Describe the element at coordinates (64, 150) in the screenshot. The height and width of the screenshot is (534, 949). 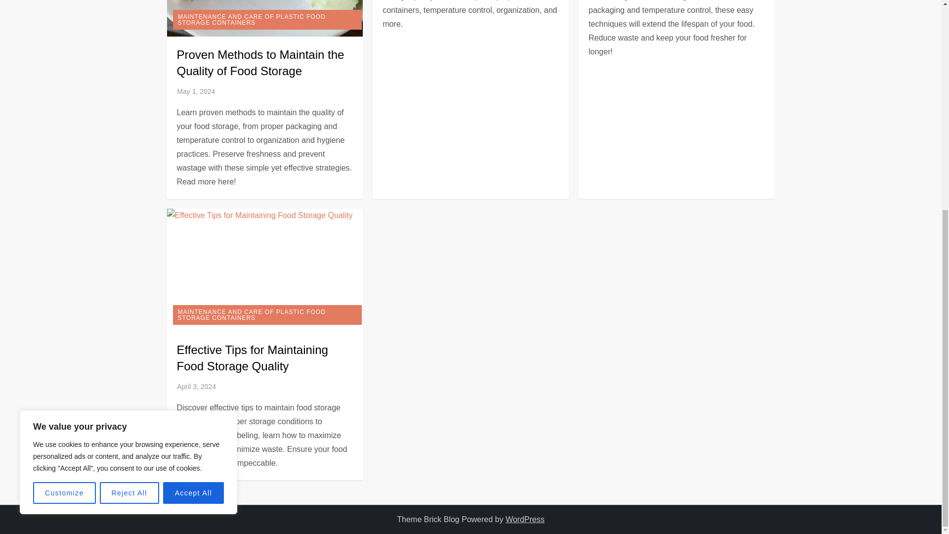
I see `Customize` at that location.